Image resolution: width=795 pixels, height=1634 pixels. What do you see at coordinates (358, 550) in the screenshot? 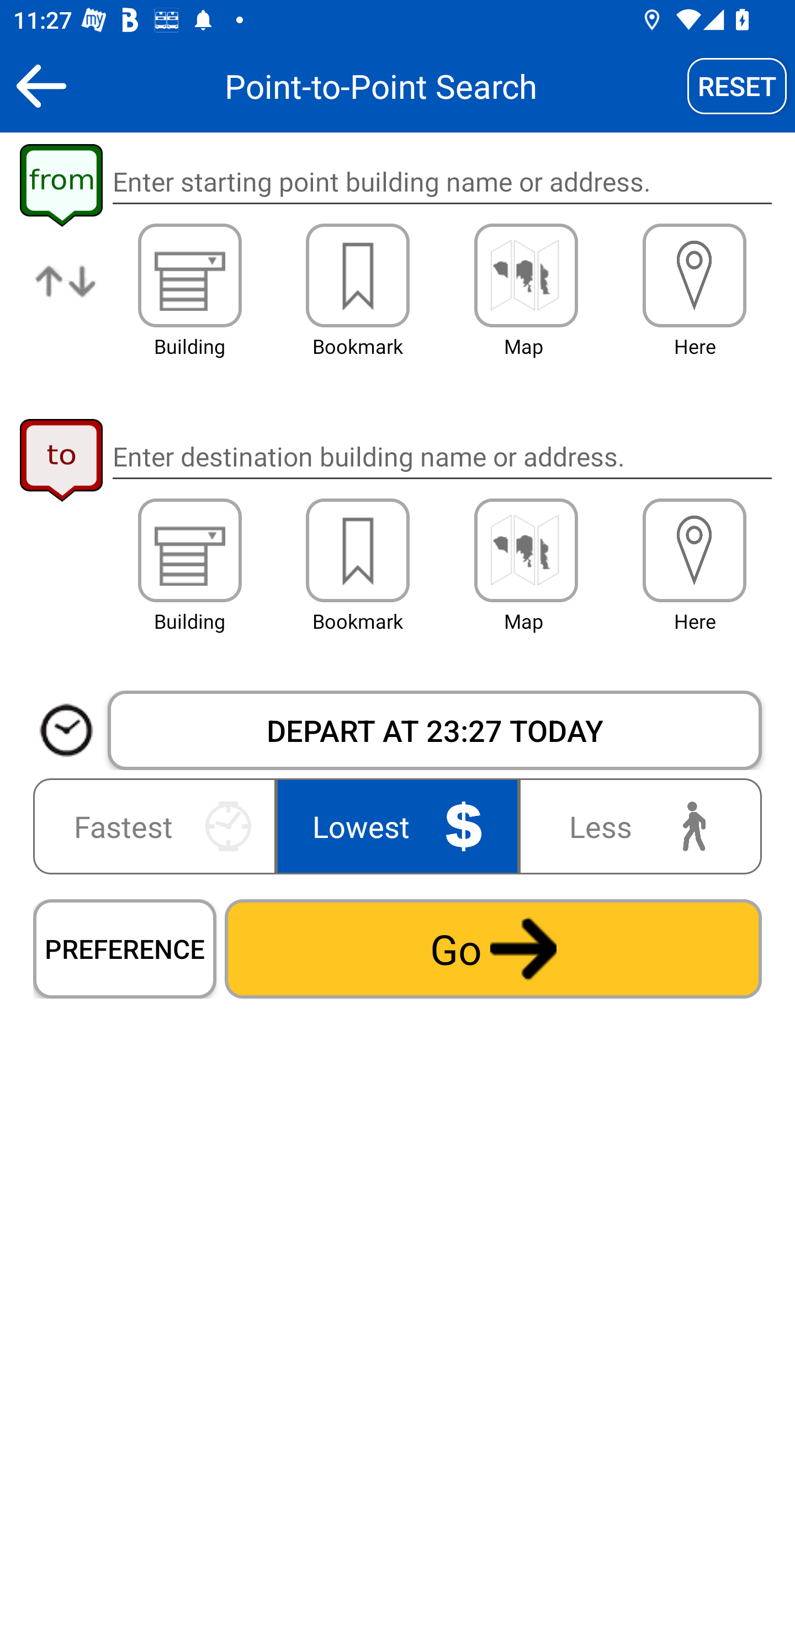
I see `Bookmarks` at bounding box center [358, 550].